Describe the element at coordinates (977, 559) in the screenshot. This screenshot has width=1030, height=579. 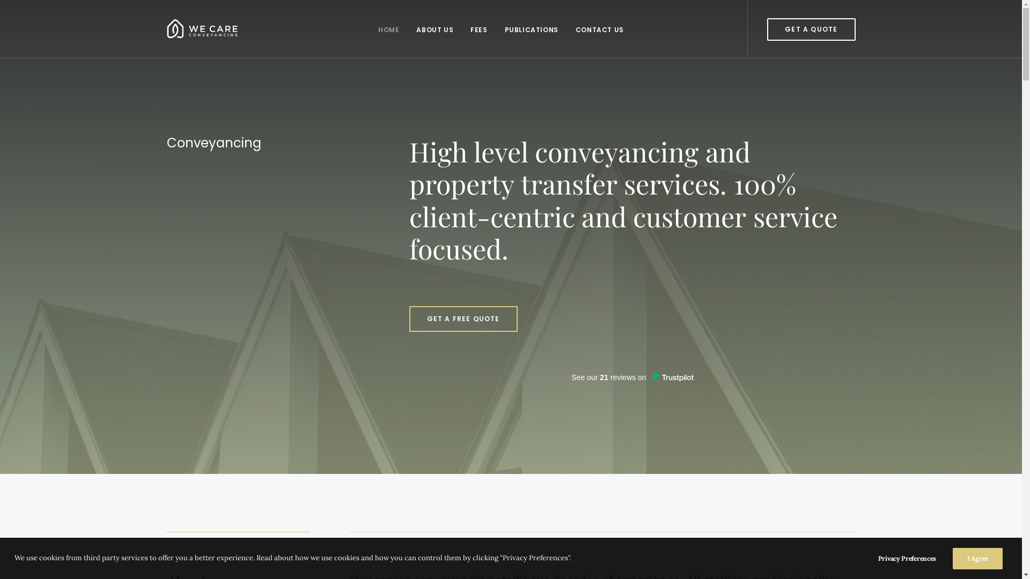
I see `I Agree` at that location.